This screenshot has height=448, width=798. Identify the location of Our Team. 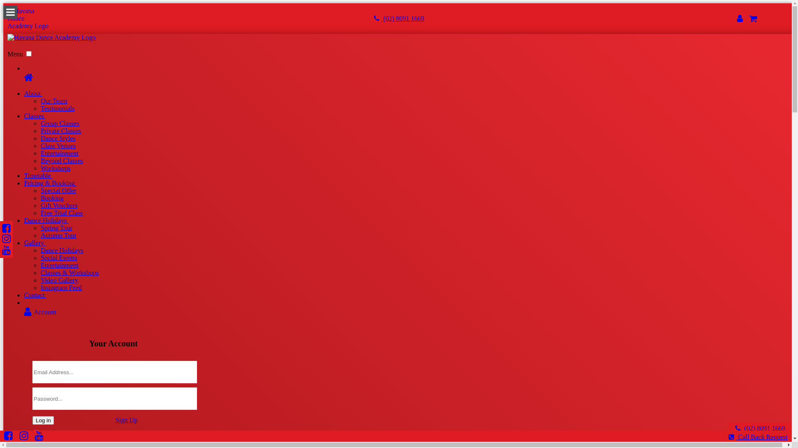
(54, 101).